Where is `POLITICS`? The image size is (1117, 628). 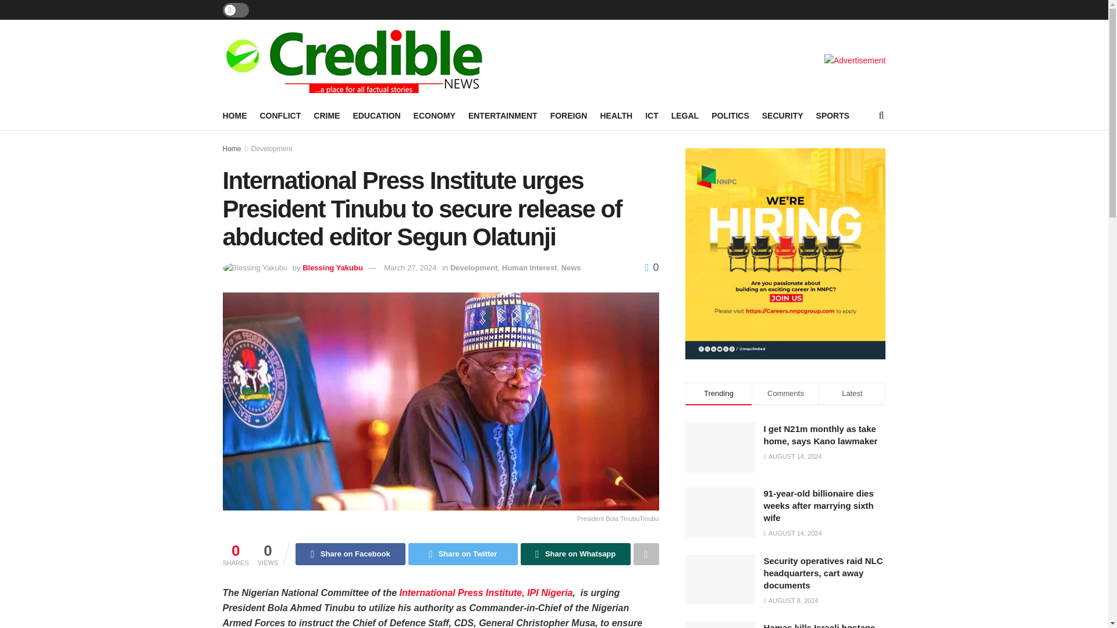 POLITICS is located at coordinates (731, 115).